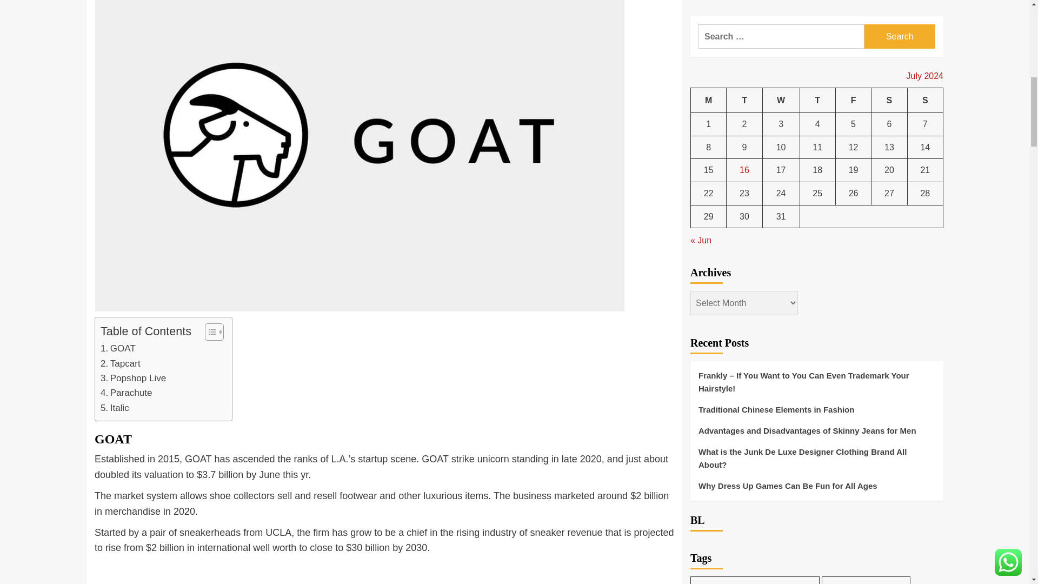 The image size is (1038, 584). What do you see at coordinates (127, 393) in the screenshot?
I see `GOAT` at bounding box center [127, 393].